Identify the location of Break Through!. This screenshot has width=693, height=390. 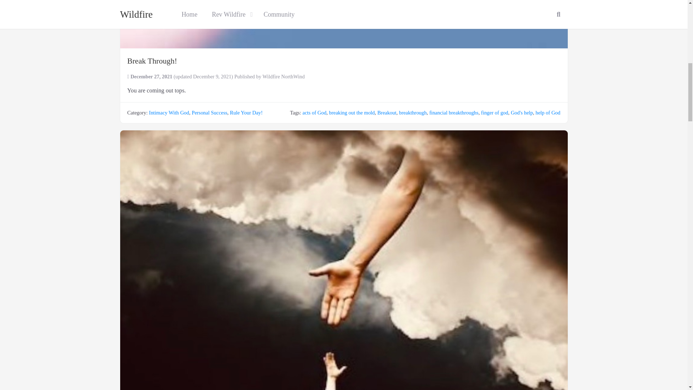
(152, 61).